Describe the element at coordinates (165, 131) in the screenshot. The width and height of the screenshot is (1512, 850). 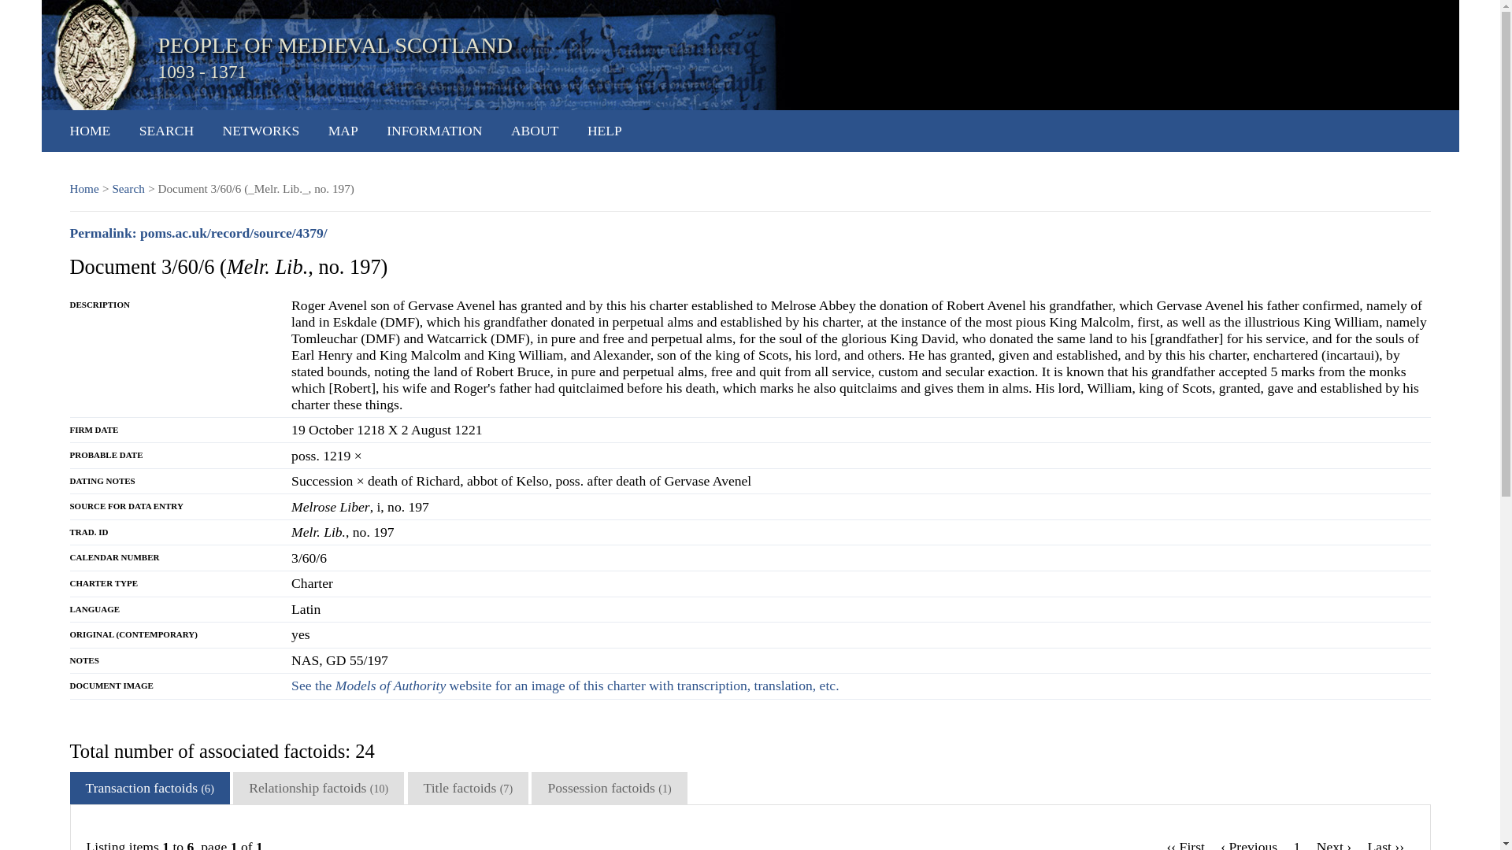
I see `SEARCH` at that location.